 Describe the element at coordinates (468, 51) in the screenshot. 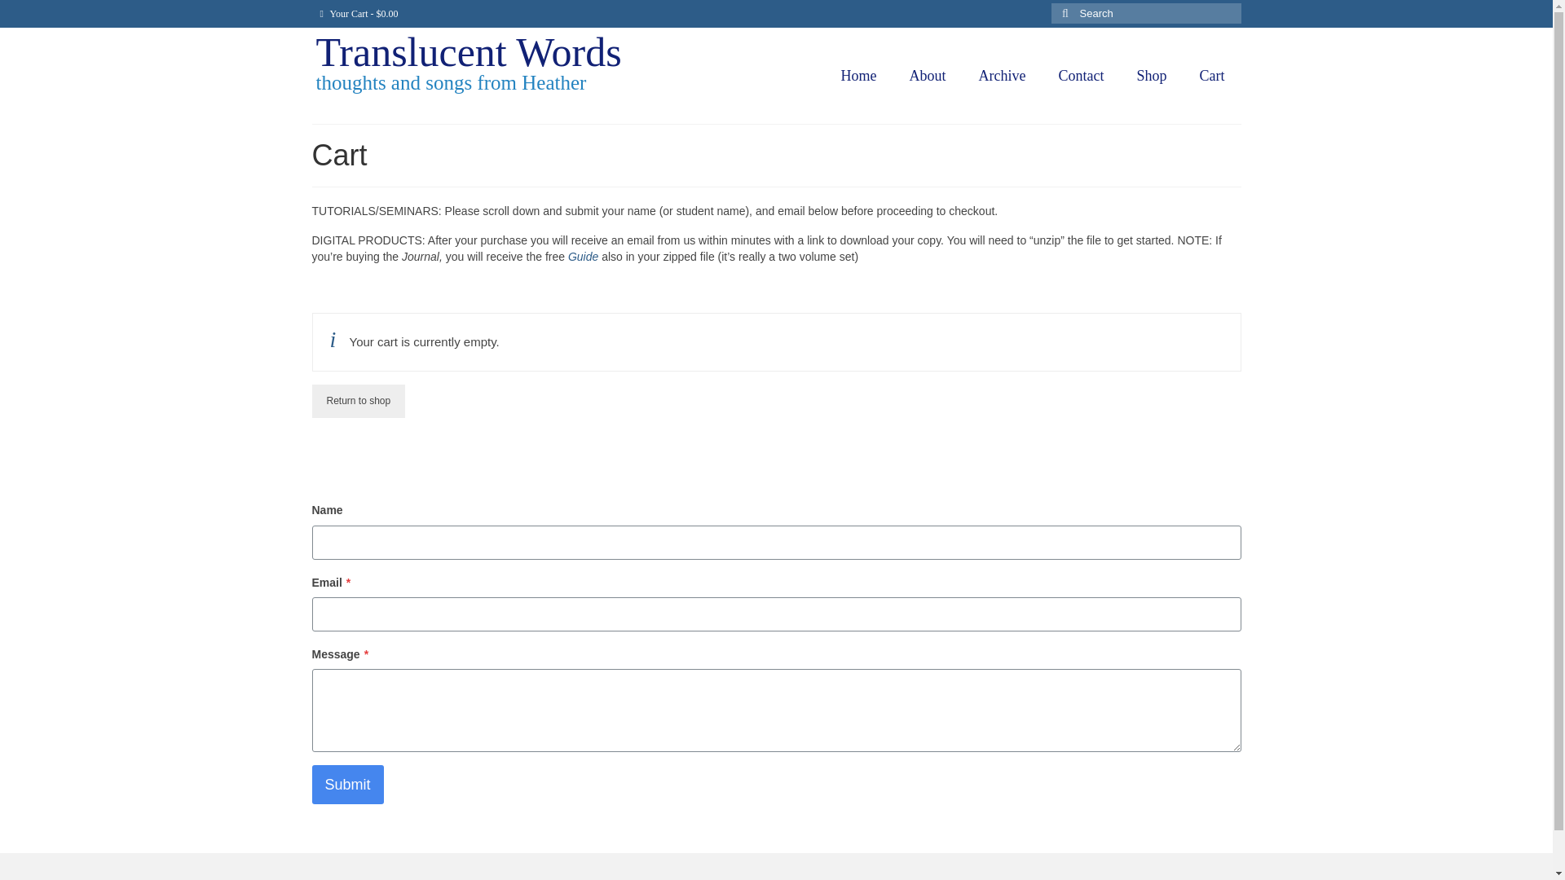

I see `Translucent Words` at that location.